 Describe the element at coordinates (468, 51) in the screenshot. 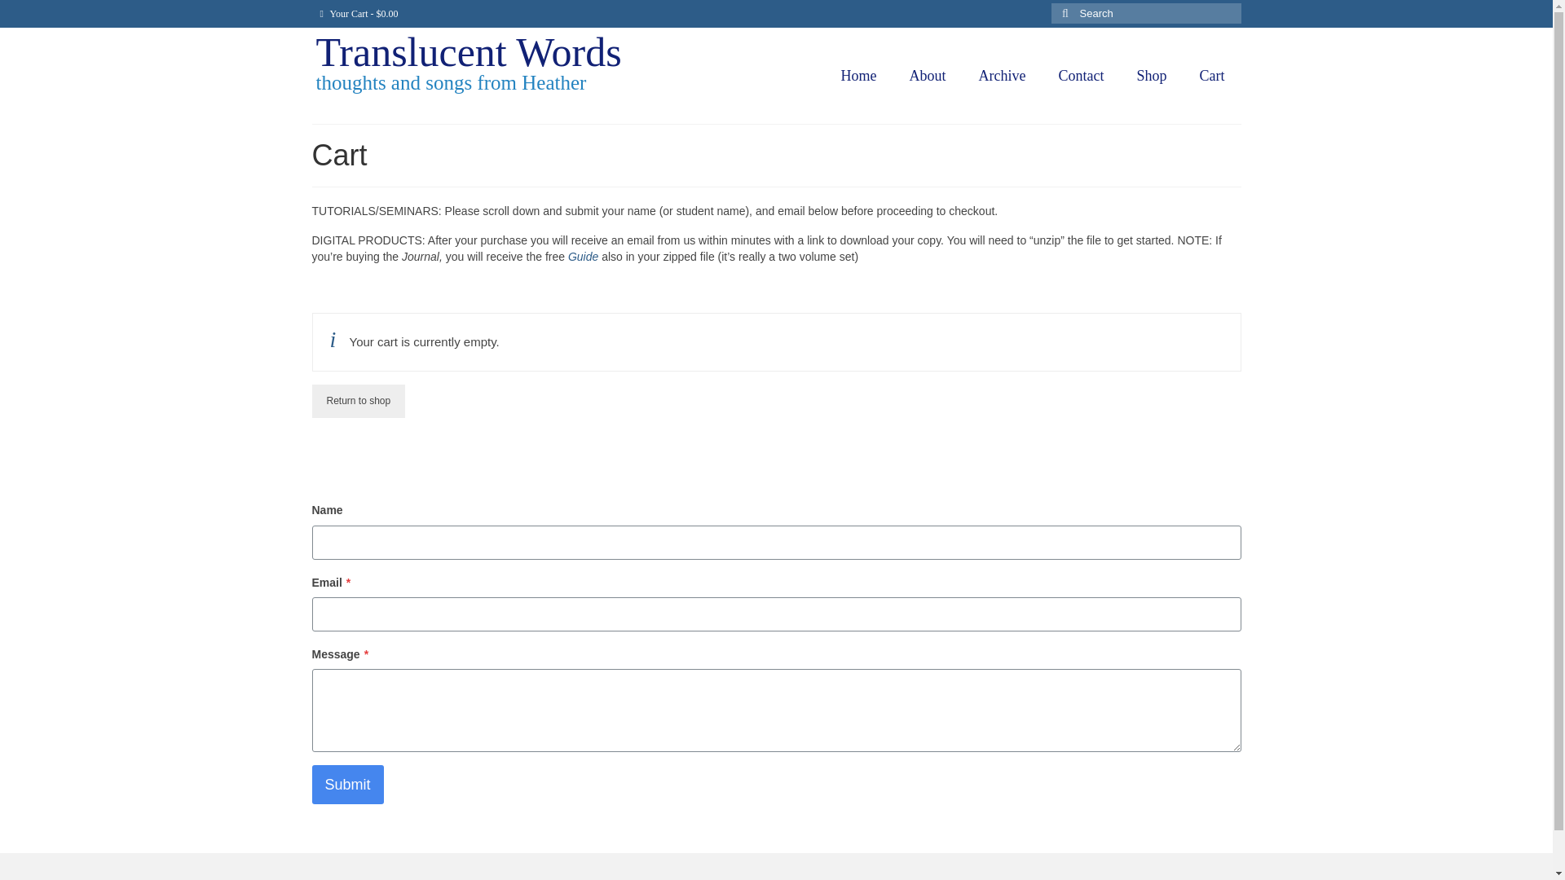

I see `Translucent Words` at that location.